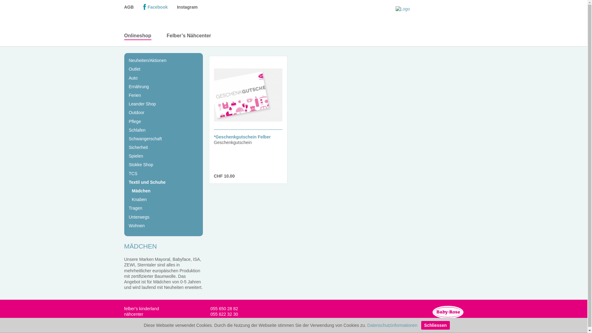 This screenshot has height=333, width=592. What do you see at coordinates (148, 60) in the screenshot?
I see `Neuheiten/Aktionen` at bounding box center [148, 60].